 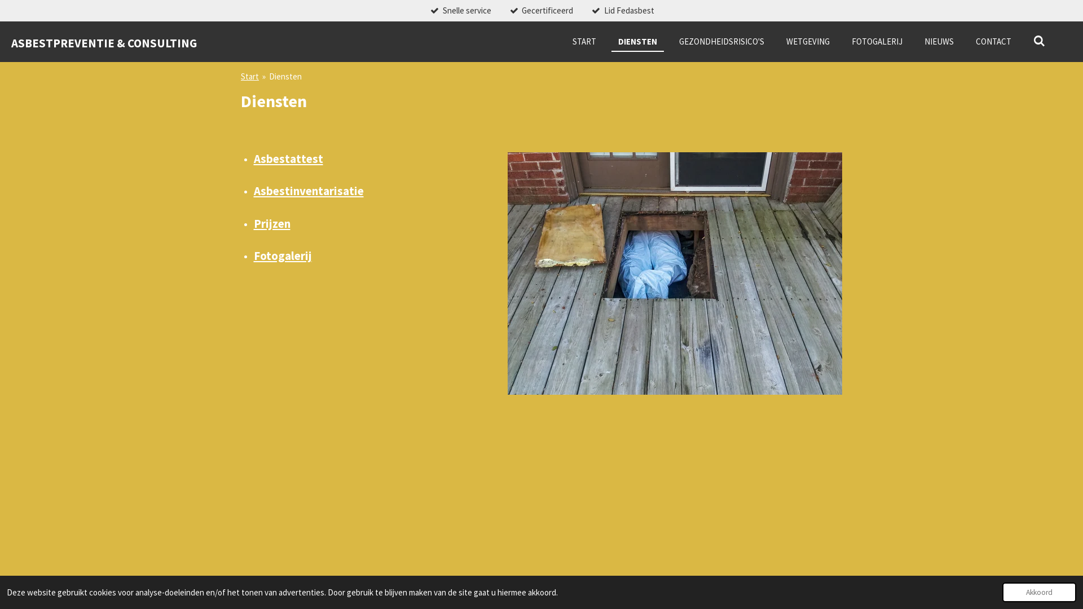 I want to click on Zoeken, so click(x=1039, y=42).